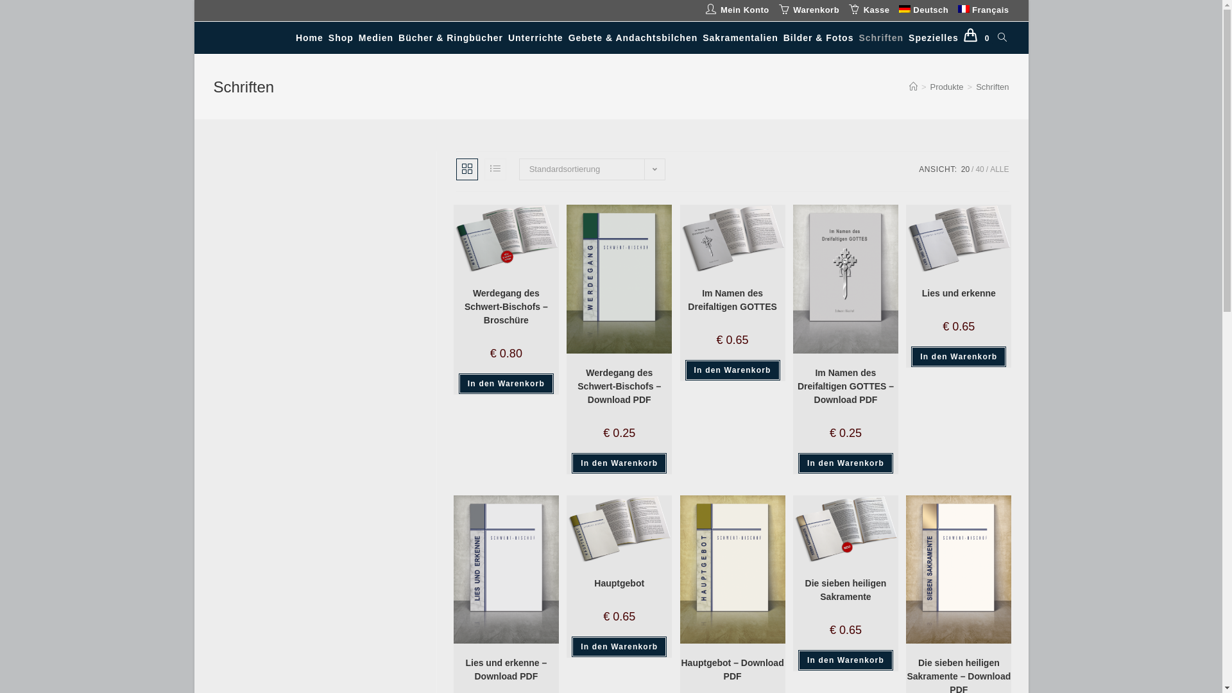 Image resolution: width=1232 pixels, height=693 pixels. I want to click on Shop, so click(341, 38).